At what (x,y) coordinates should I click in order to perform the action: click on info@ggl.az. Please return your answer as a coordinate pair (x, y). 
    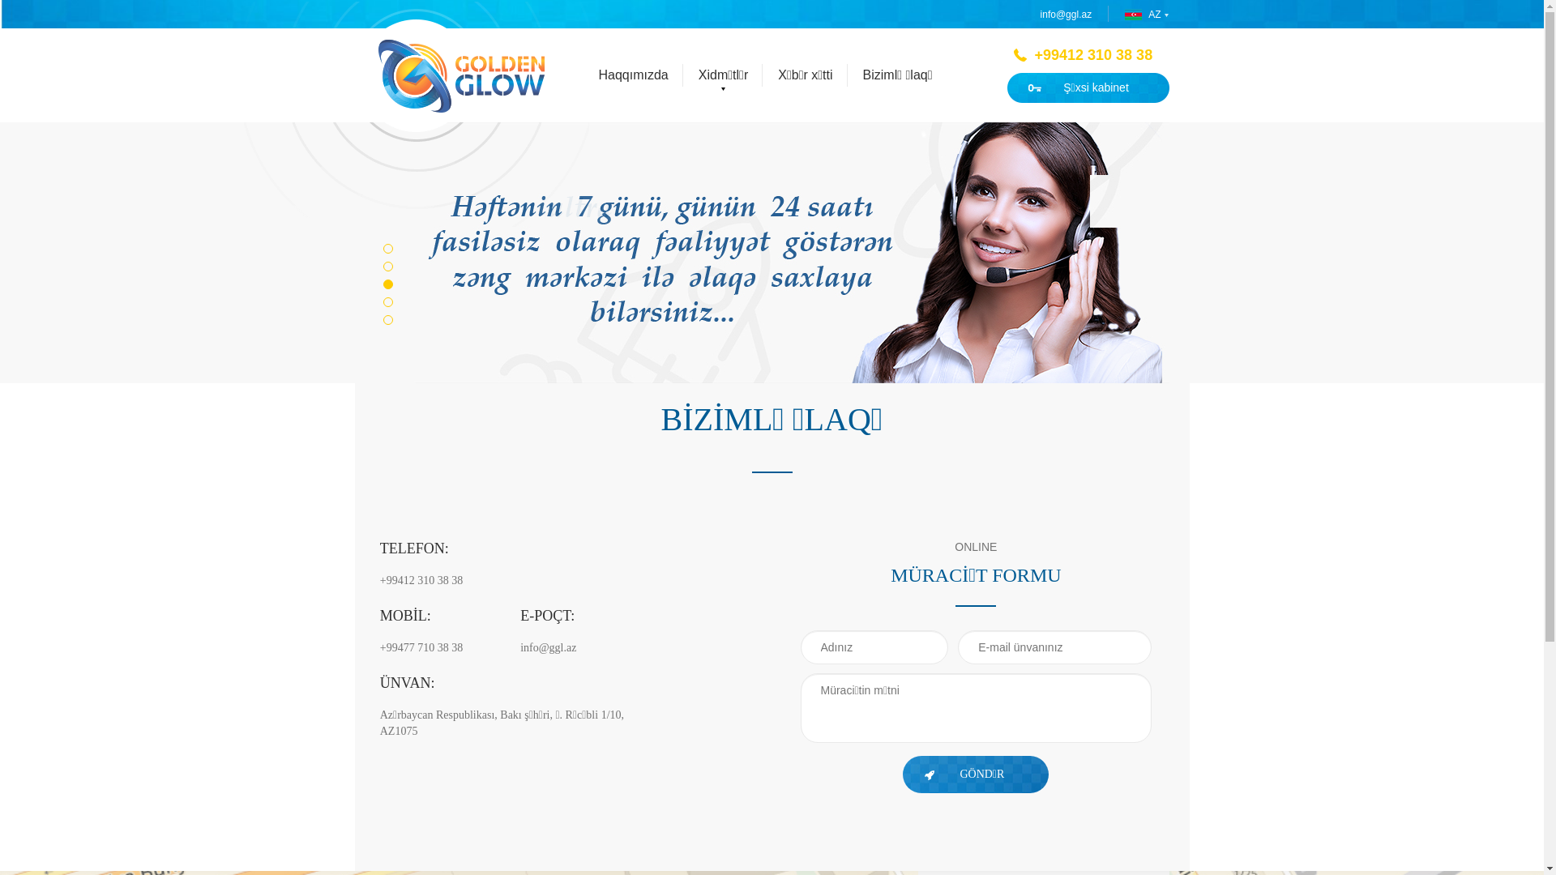
    Looking at the image, I should click on (1075, 15).